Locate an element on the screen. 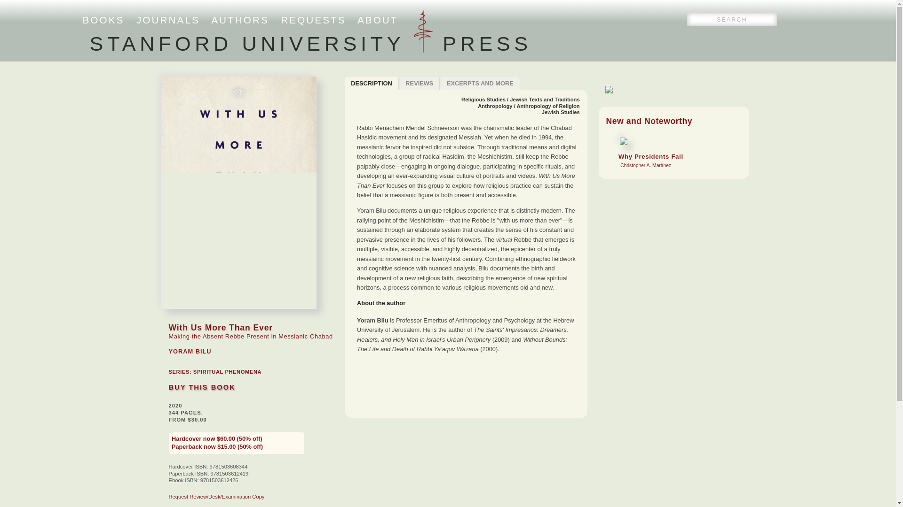  REVIEWS is located at coordinates (103, 20).